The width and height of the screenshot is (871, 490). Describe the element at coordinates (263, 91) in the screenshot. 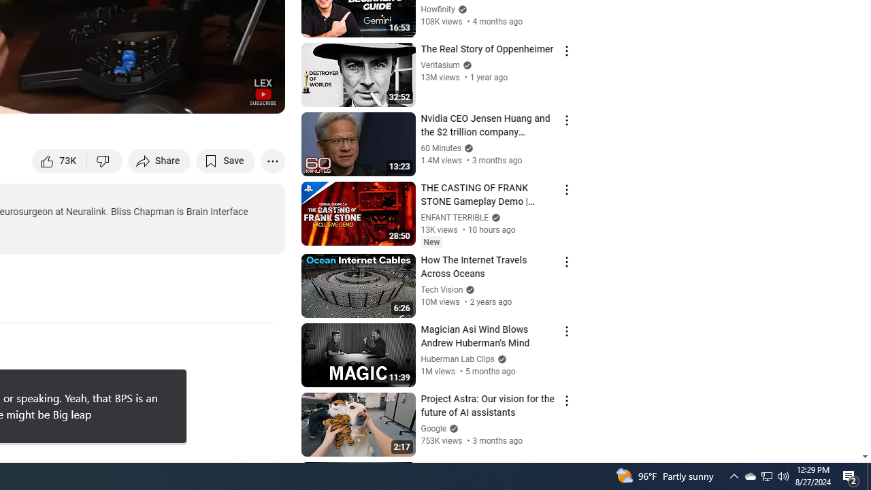

I see `Channel watermark` at that location.